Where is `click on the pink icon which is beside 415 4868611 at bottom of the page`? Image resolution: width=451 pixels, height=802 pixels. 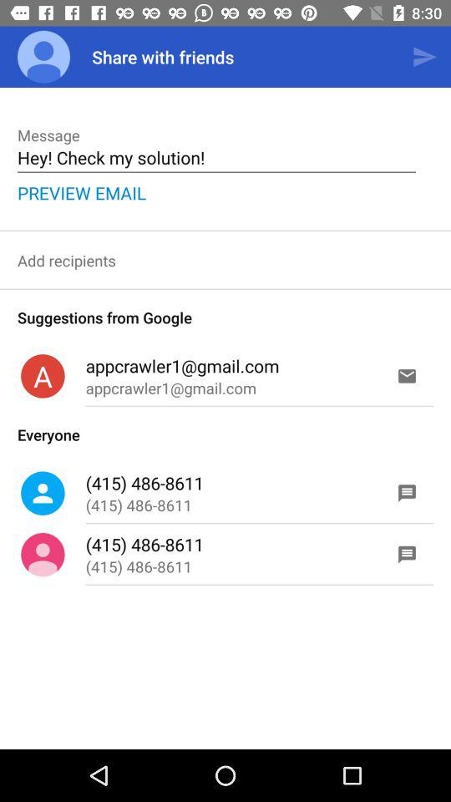
click on the pink icon which is beside 415 4868611 at bottom of the page is located at coordinates (42, 555).